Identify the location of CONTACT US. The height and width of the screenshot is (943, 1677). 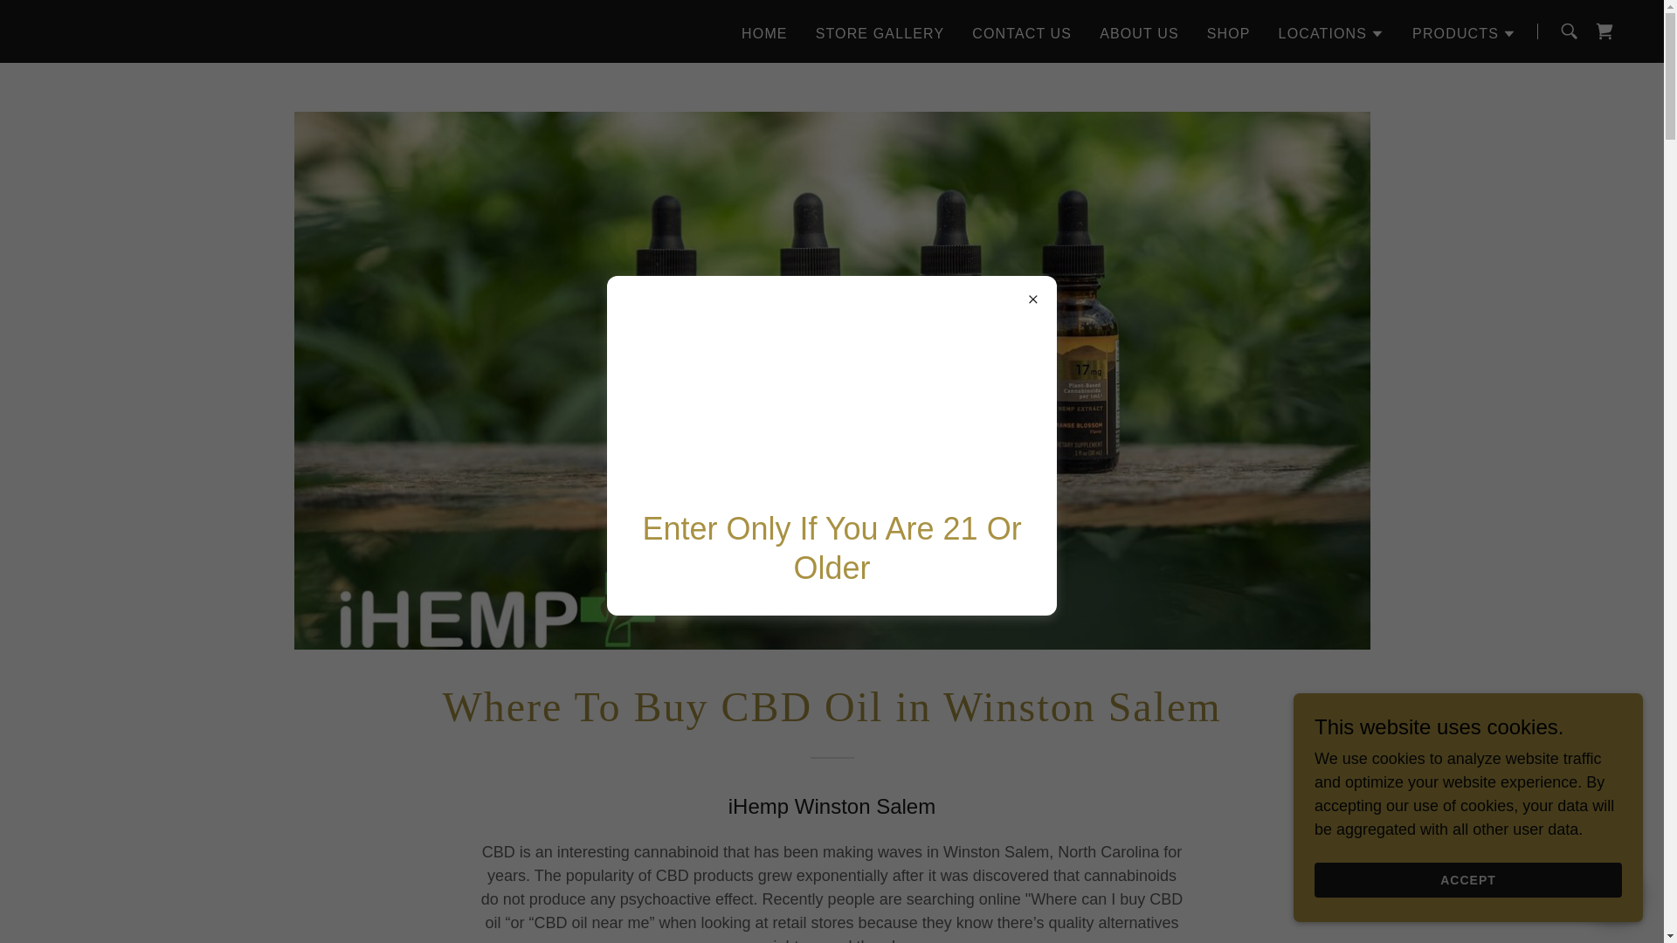
(1022, 33).